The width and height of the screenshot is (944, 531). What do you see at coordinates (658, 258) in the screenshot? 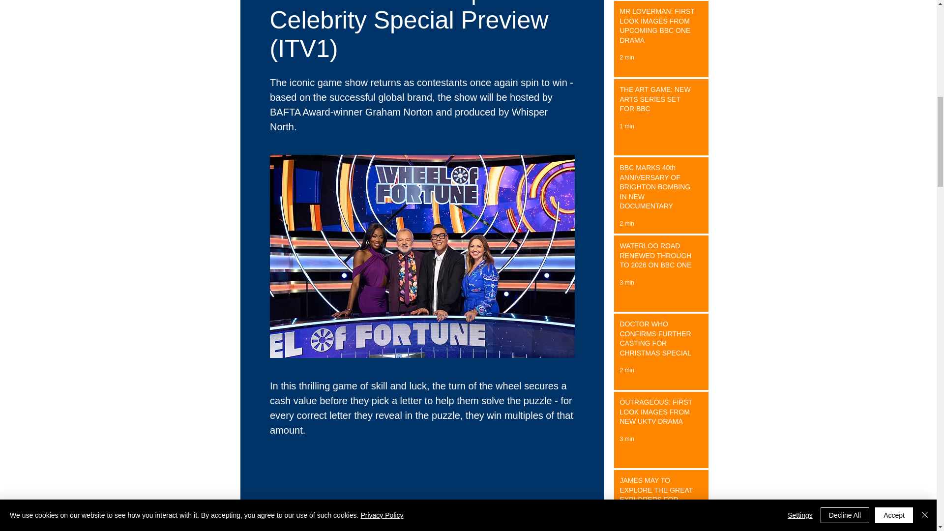
I see `WATERLOO ROAD RENEWED THROUGH TO 2026 ON BBC ONE` at bounding box center [658, 258].